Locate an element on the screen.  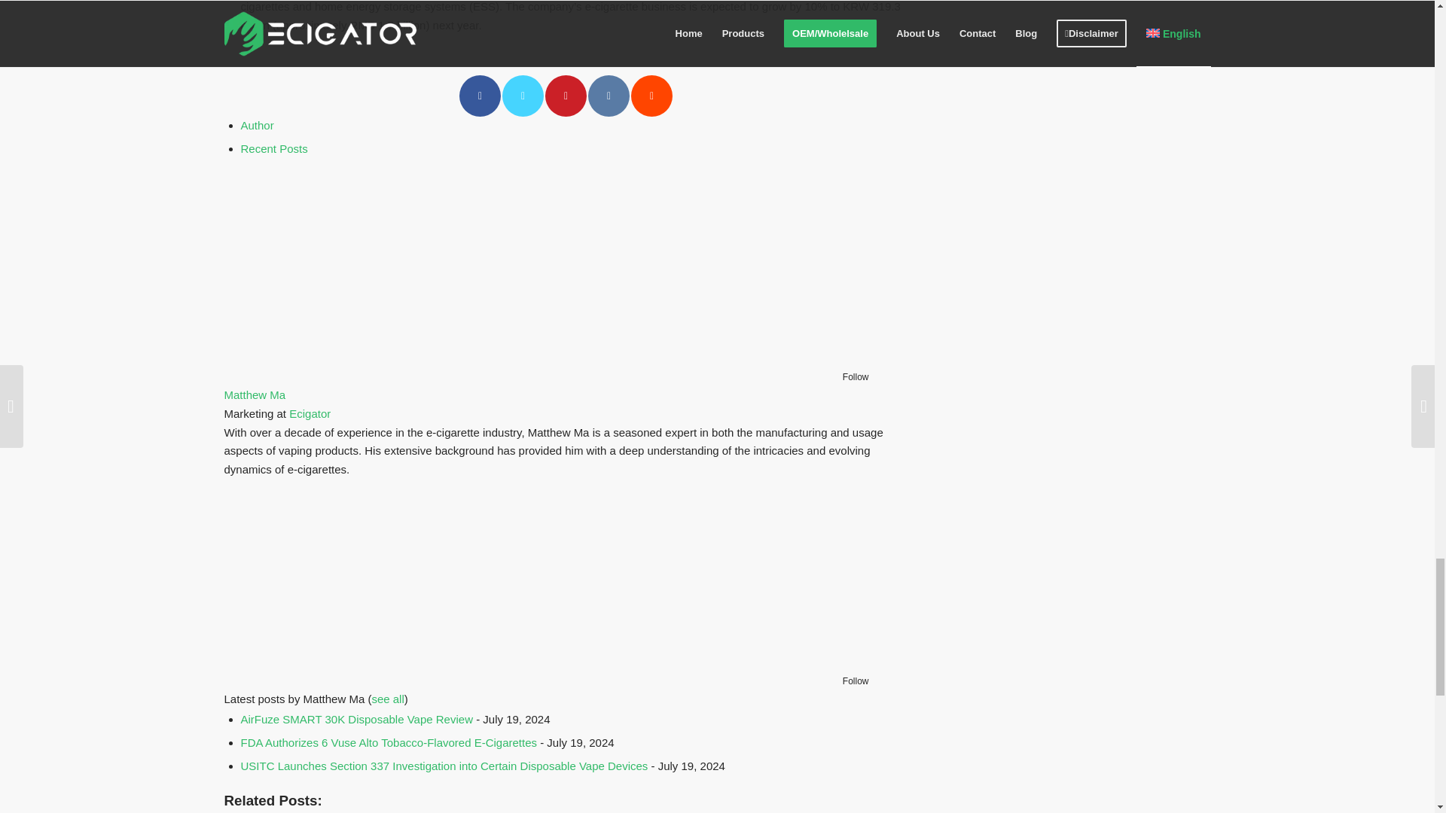
see all is located at coordinates (387, 699).